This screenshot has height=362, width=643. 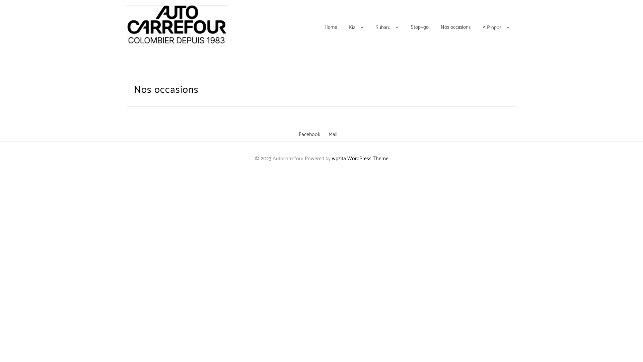 I want to click on Subaru, so click(x=387, y=27).